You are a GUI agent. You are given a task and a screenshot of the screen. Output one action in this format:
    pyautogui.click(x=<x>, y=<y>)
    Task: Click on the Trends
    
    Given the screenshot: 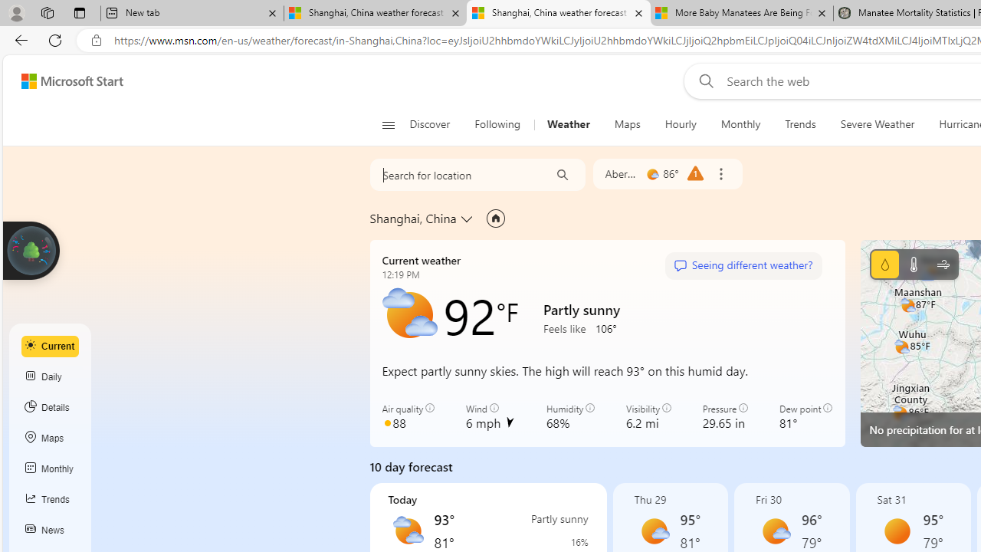 What is the action you would take?
    pyautogui.click(x=51, y=500)
    